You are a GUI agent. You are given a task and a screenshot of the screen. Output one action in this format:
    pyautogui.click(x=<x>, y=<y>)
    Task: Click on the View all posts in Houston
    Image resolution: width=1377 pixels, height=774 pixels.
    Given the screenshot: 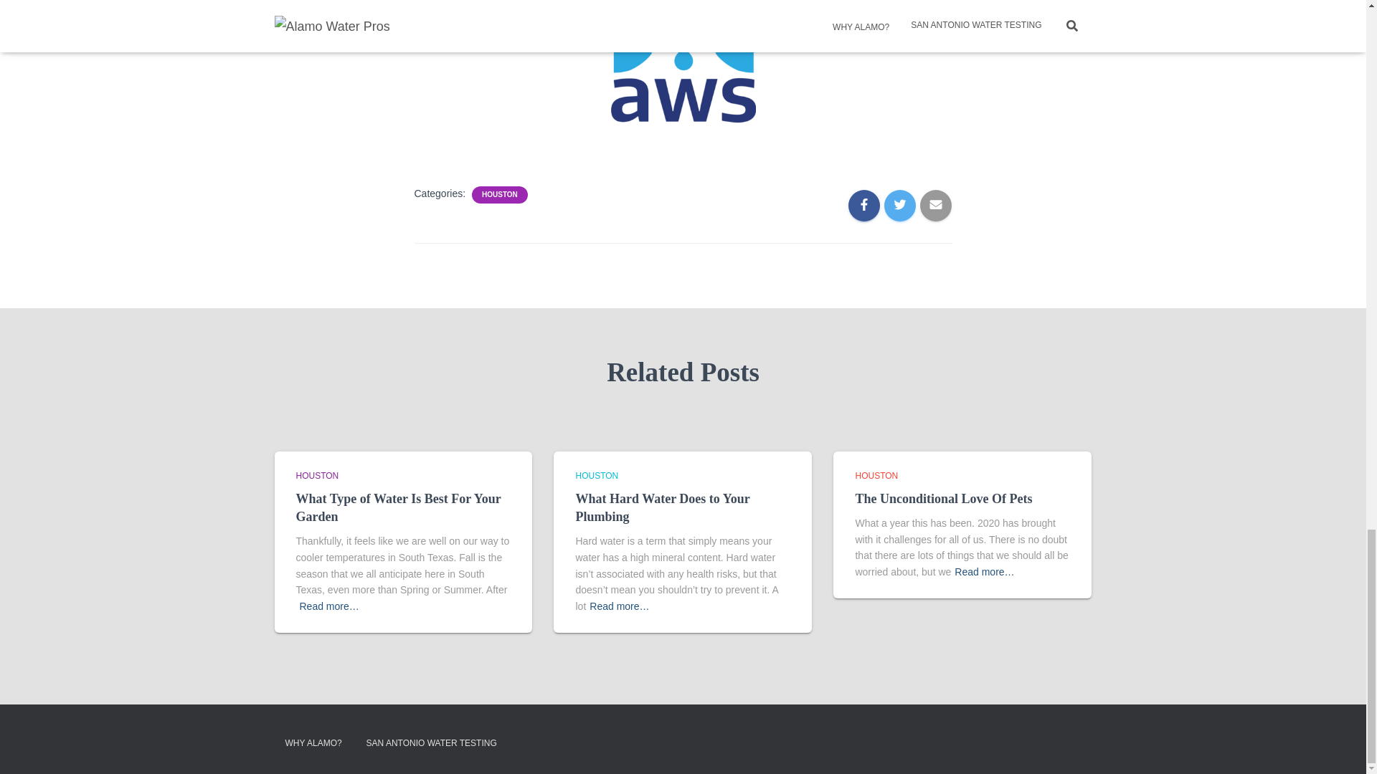 What is the action you would take?
    pyautogui.click(x=876, y=475)
    